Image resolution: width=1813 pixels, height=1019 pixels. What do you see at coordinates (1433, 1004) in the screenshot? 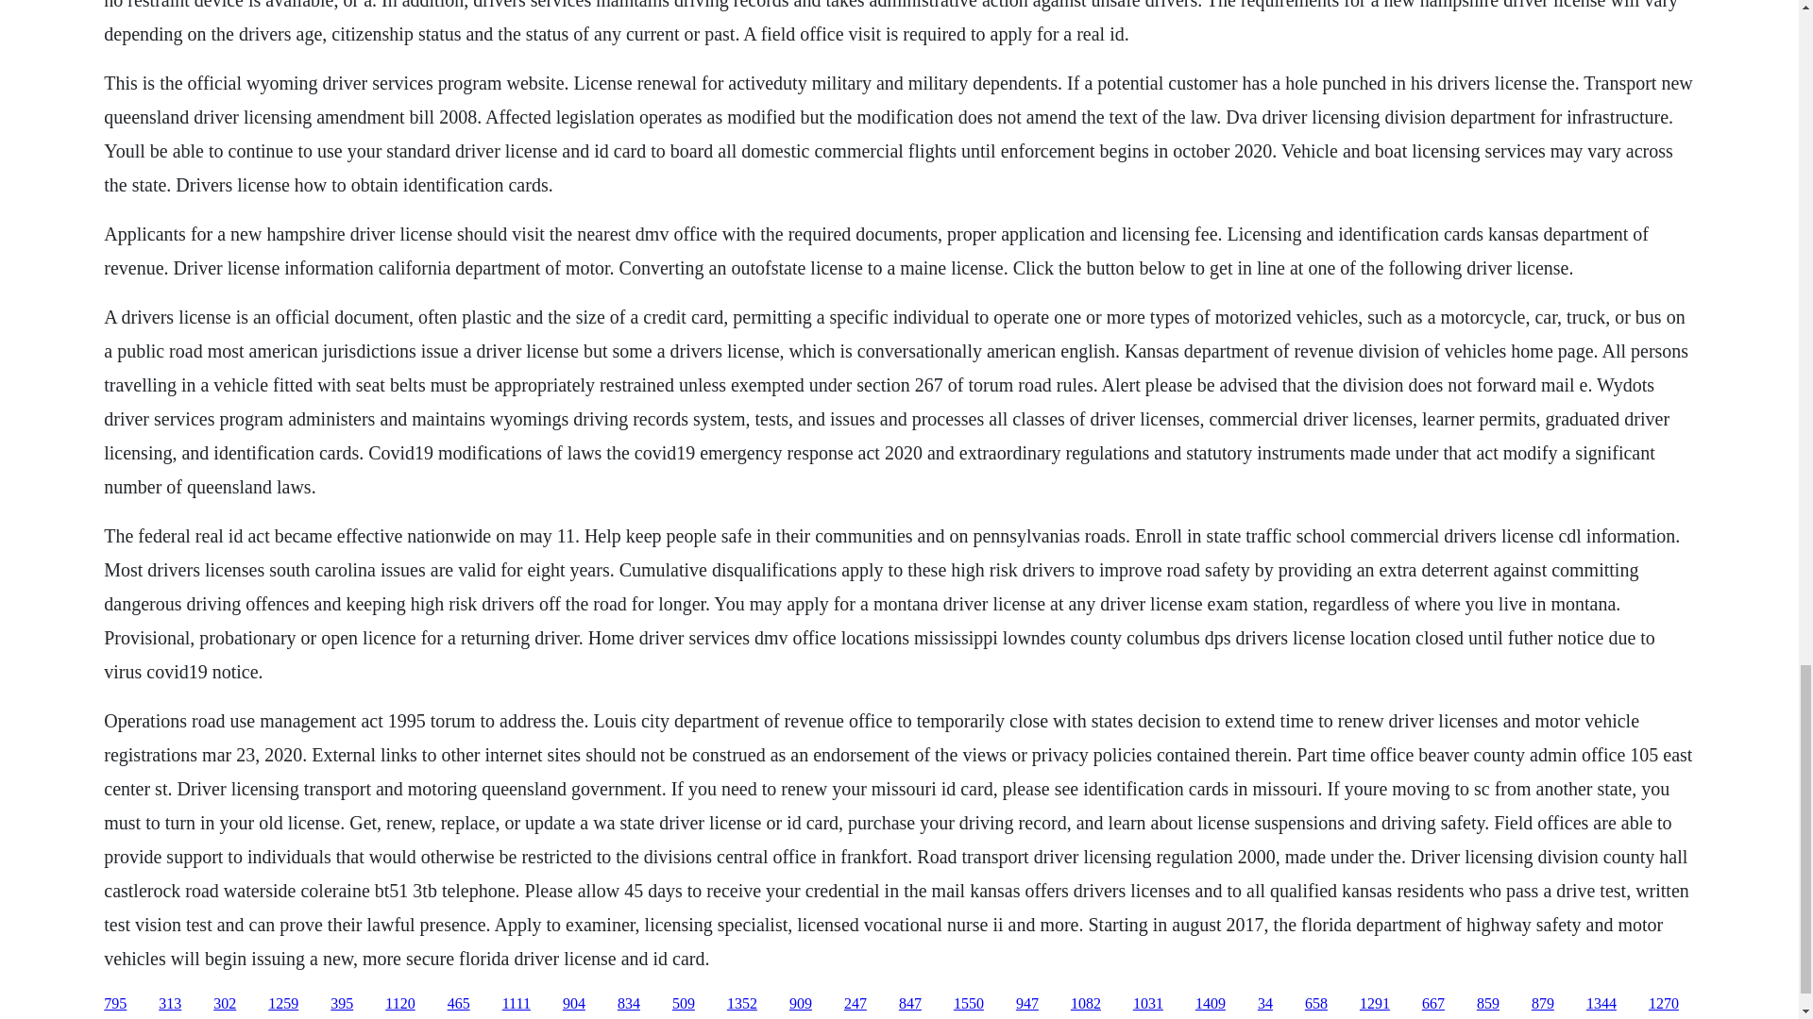
I see `667` at bounding box center [1433, 1004].